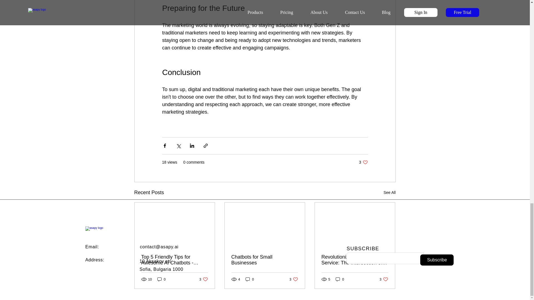 The width and height of the screenshot is (534, 300). Describe the element at coordinates (250, 279) in the screenshot. I see `0` at that location.